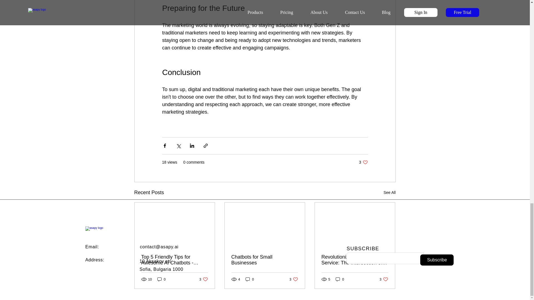 The width and height of the screenshot is (534, 300). Describe the element at coordinates (250, 279) in the screenshot. I see `0` at that location.